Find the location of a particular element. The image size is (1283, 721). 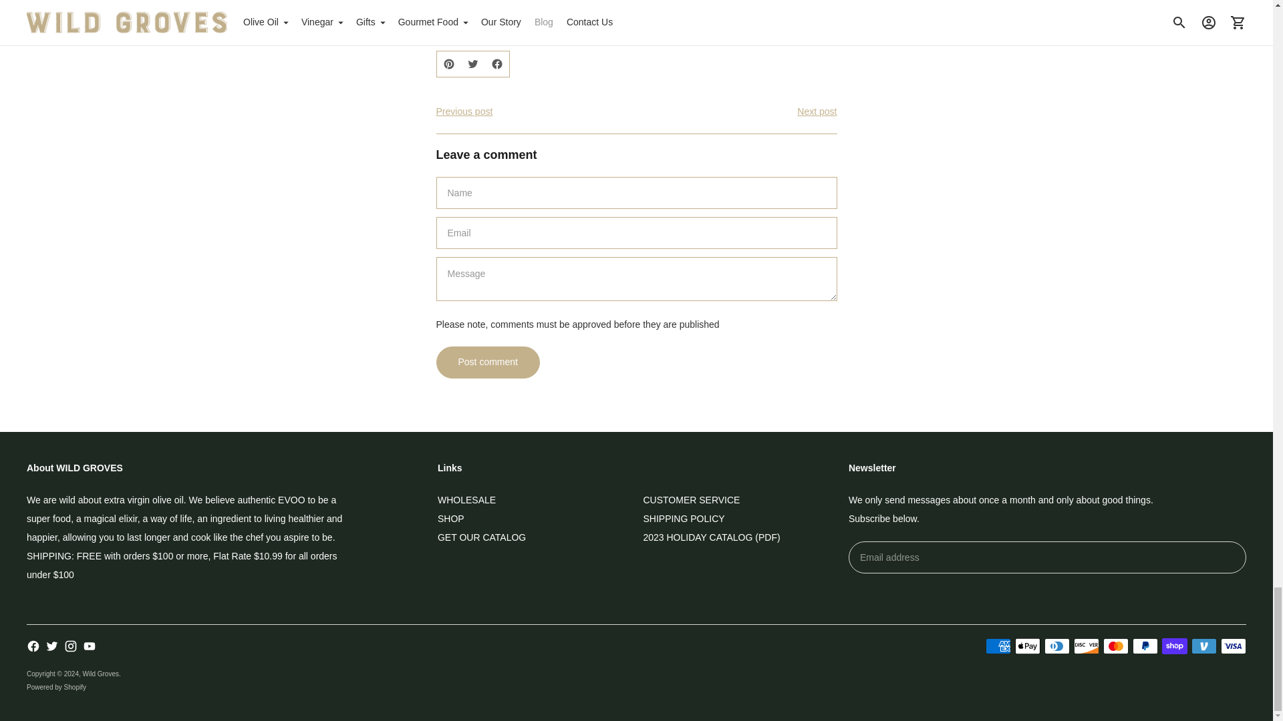

Wild Groves on Instagram is located at coordinates (71, 646).